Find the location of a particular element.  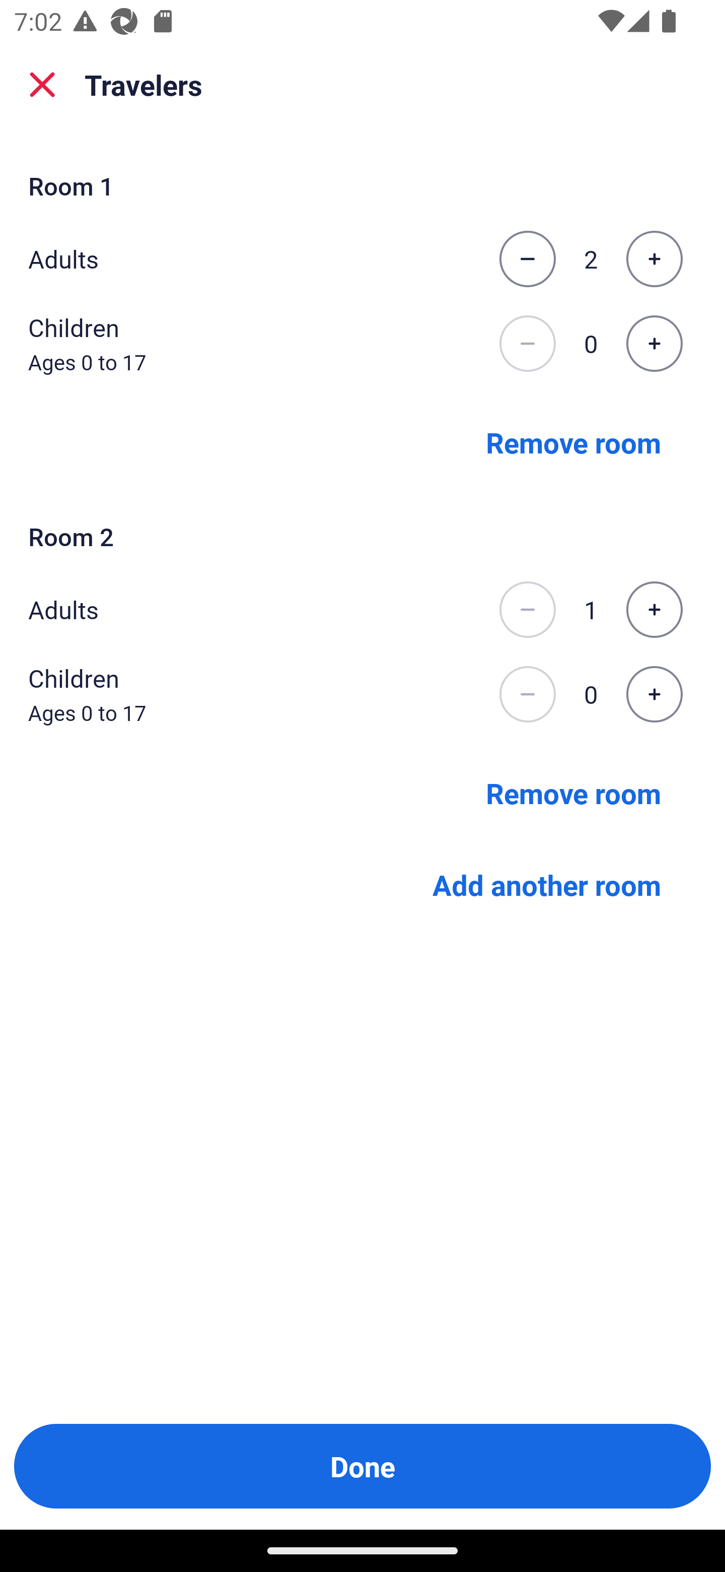

Remove room is located at coordinates (573, 793).